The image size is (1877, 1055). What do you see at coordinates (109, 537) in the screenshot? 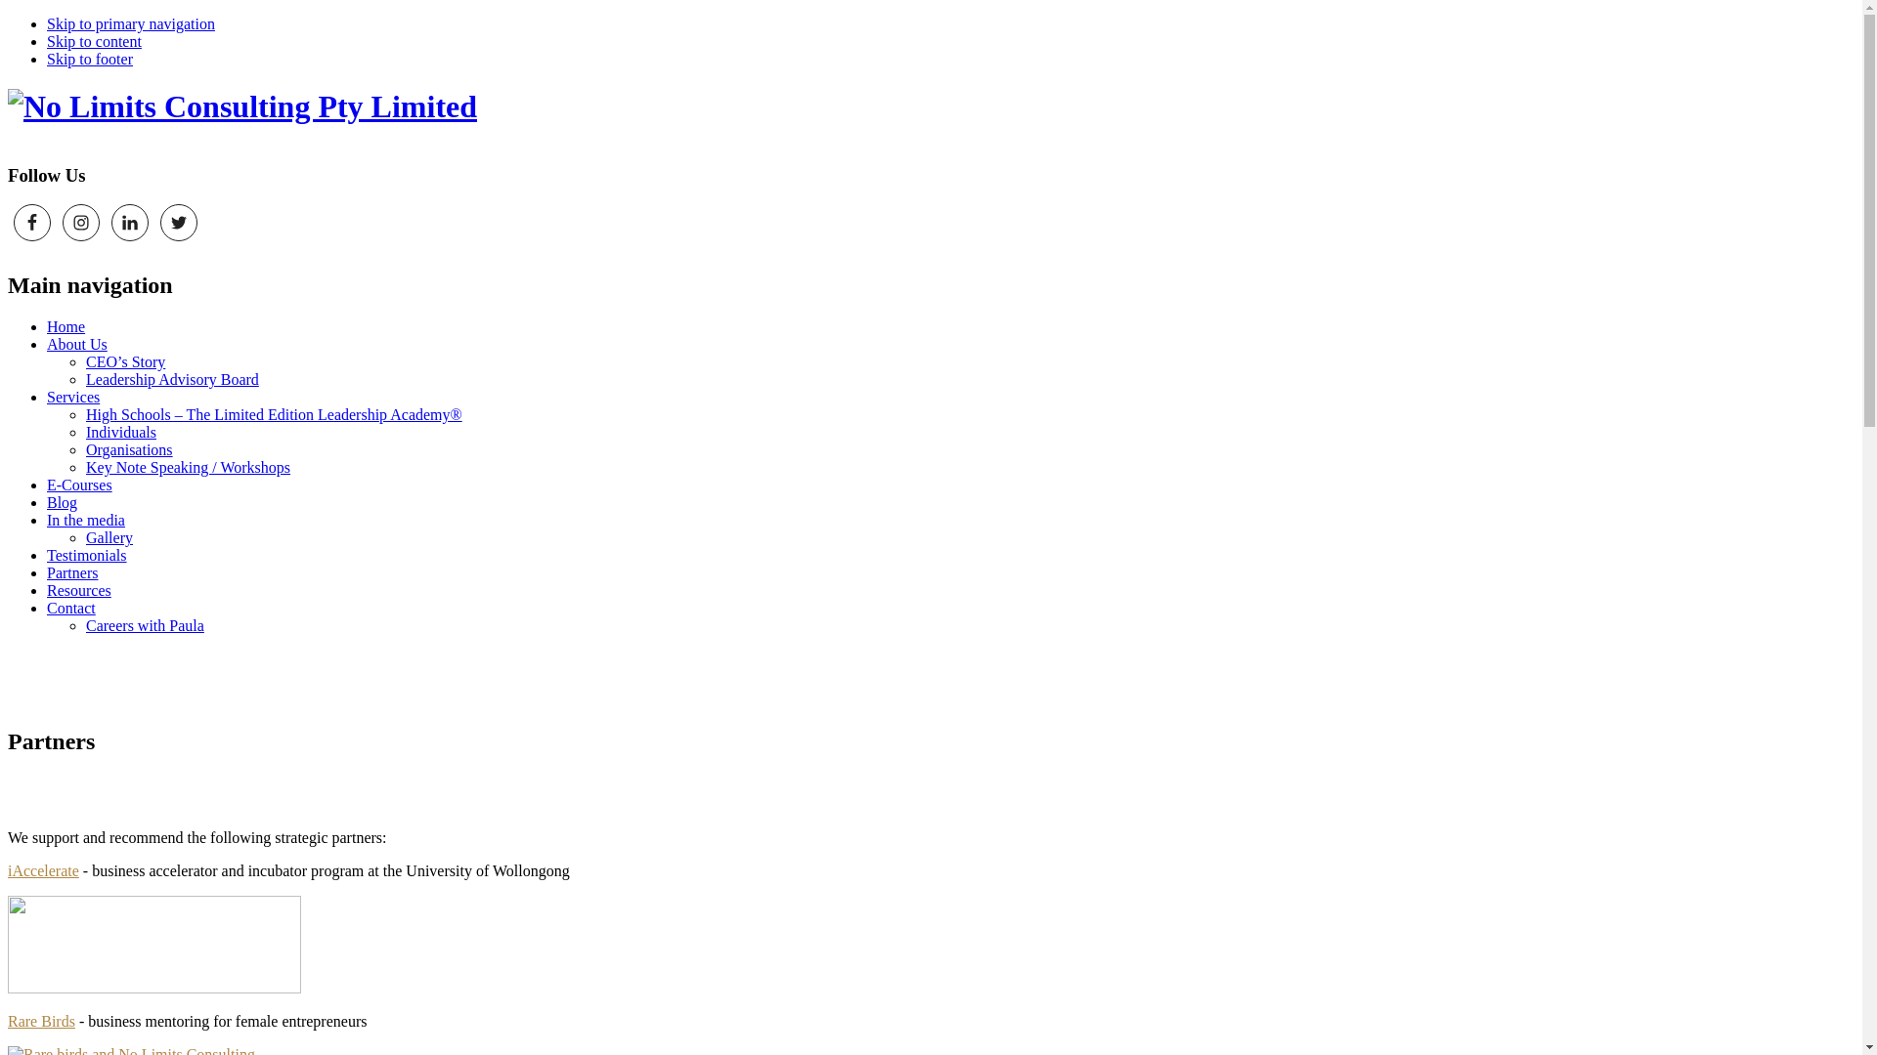
I see `Gallery` at bounding box center [109, 537].